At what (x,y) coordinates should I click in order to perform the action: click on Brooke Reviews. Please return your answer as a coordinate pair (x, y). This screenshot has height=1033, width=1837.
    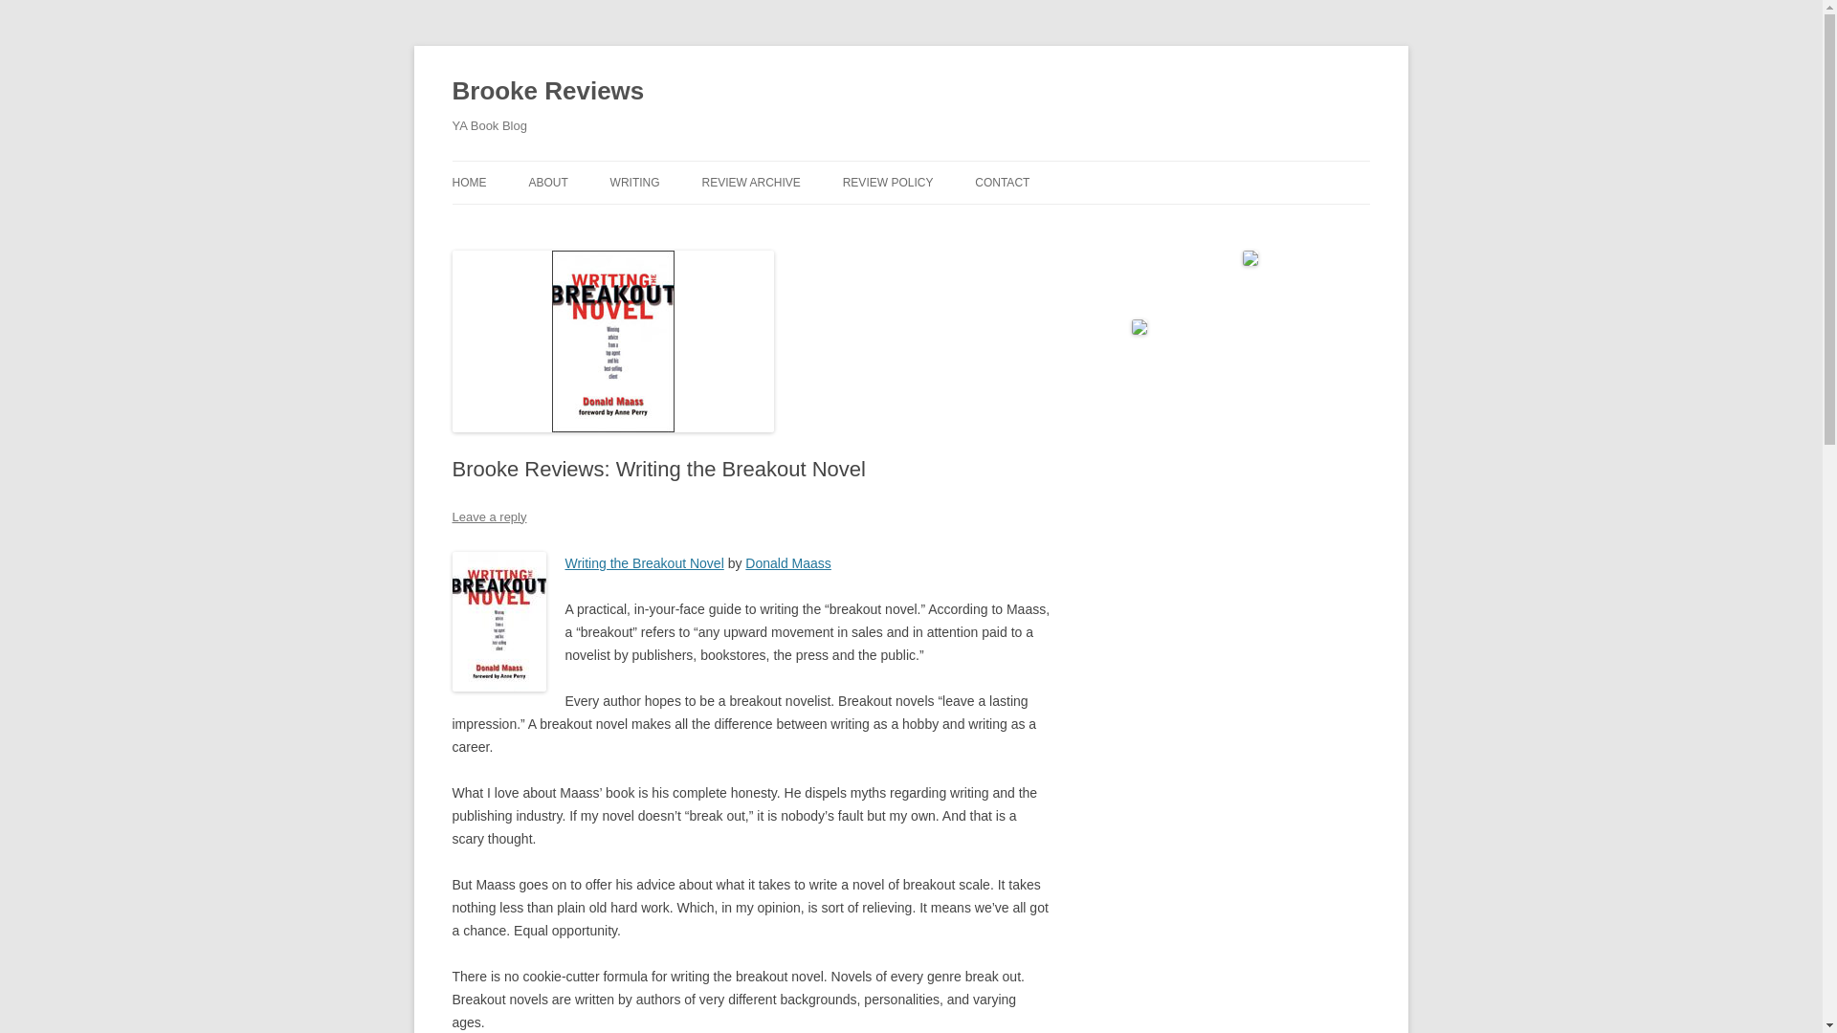
    Looking at the image, I should click on (547, 92).